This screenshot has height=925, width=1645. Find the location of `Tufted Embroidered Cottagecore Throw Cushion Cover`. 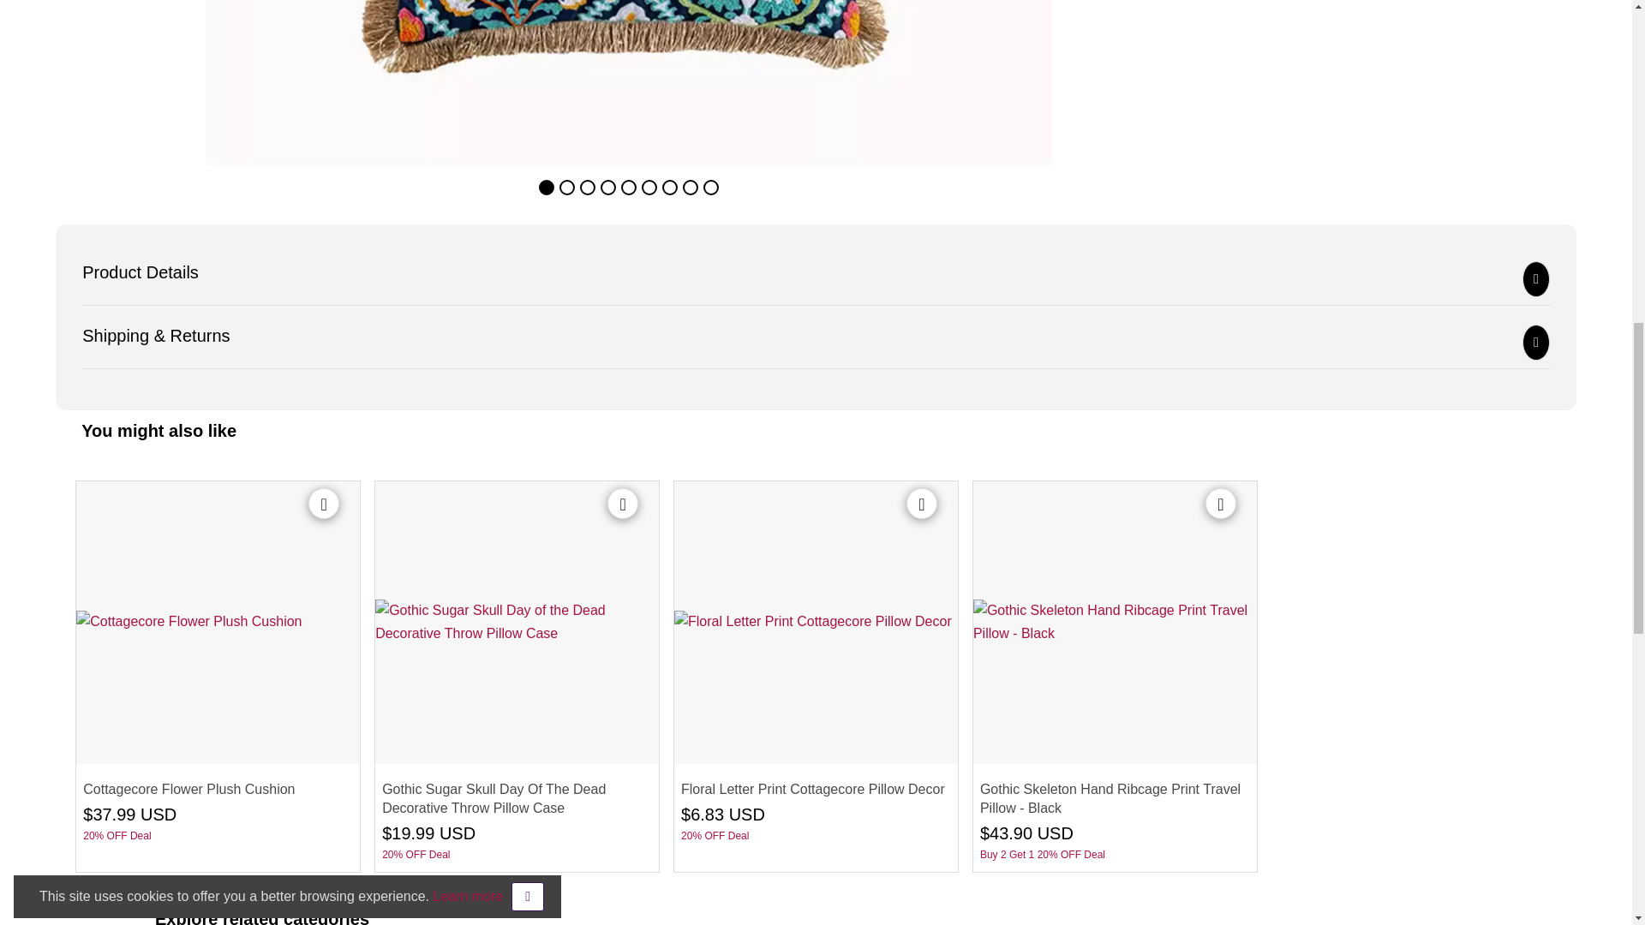

Tufted Embroidered Cottagecore Throw Cushion Cover is located at coordinates (629, 86).